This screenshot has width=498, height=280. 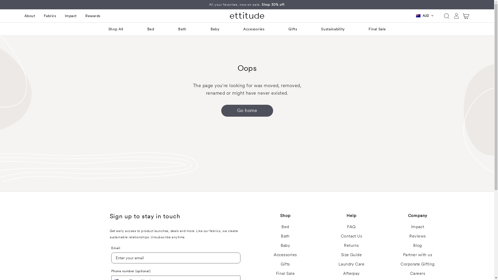 What do you see at coordinates (293, 29) in the screenshot?
I see `Gifts` at bounding box center [293, 29].